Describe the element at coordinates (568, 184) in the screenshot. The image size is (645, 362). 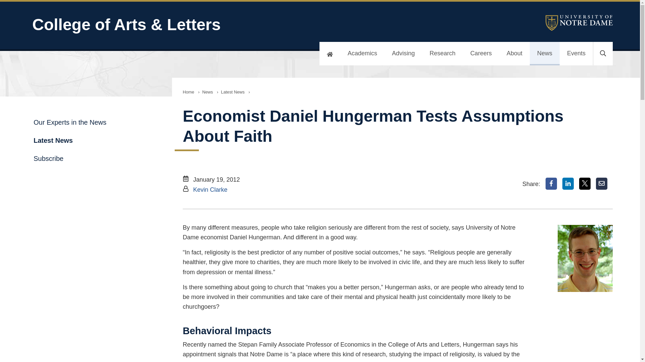
I see `LinkedIn` at that location.